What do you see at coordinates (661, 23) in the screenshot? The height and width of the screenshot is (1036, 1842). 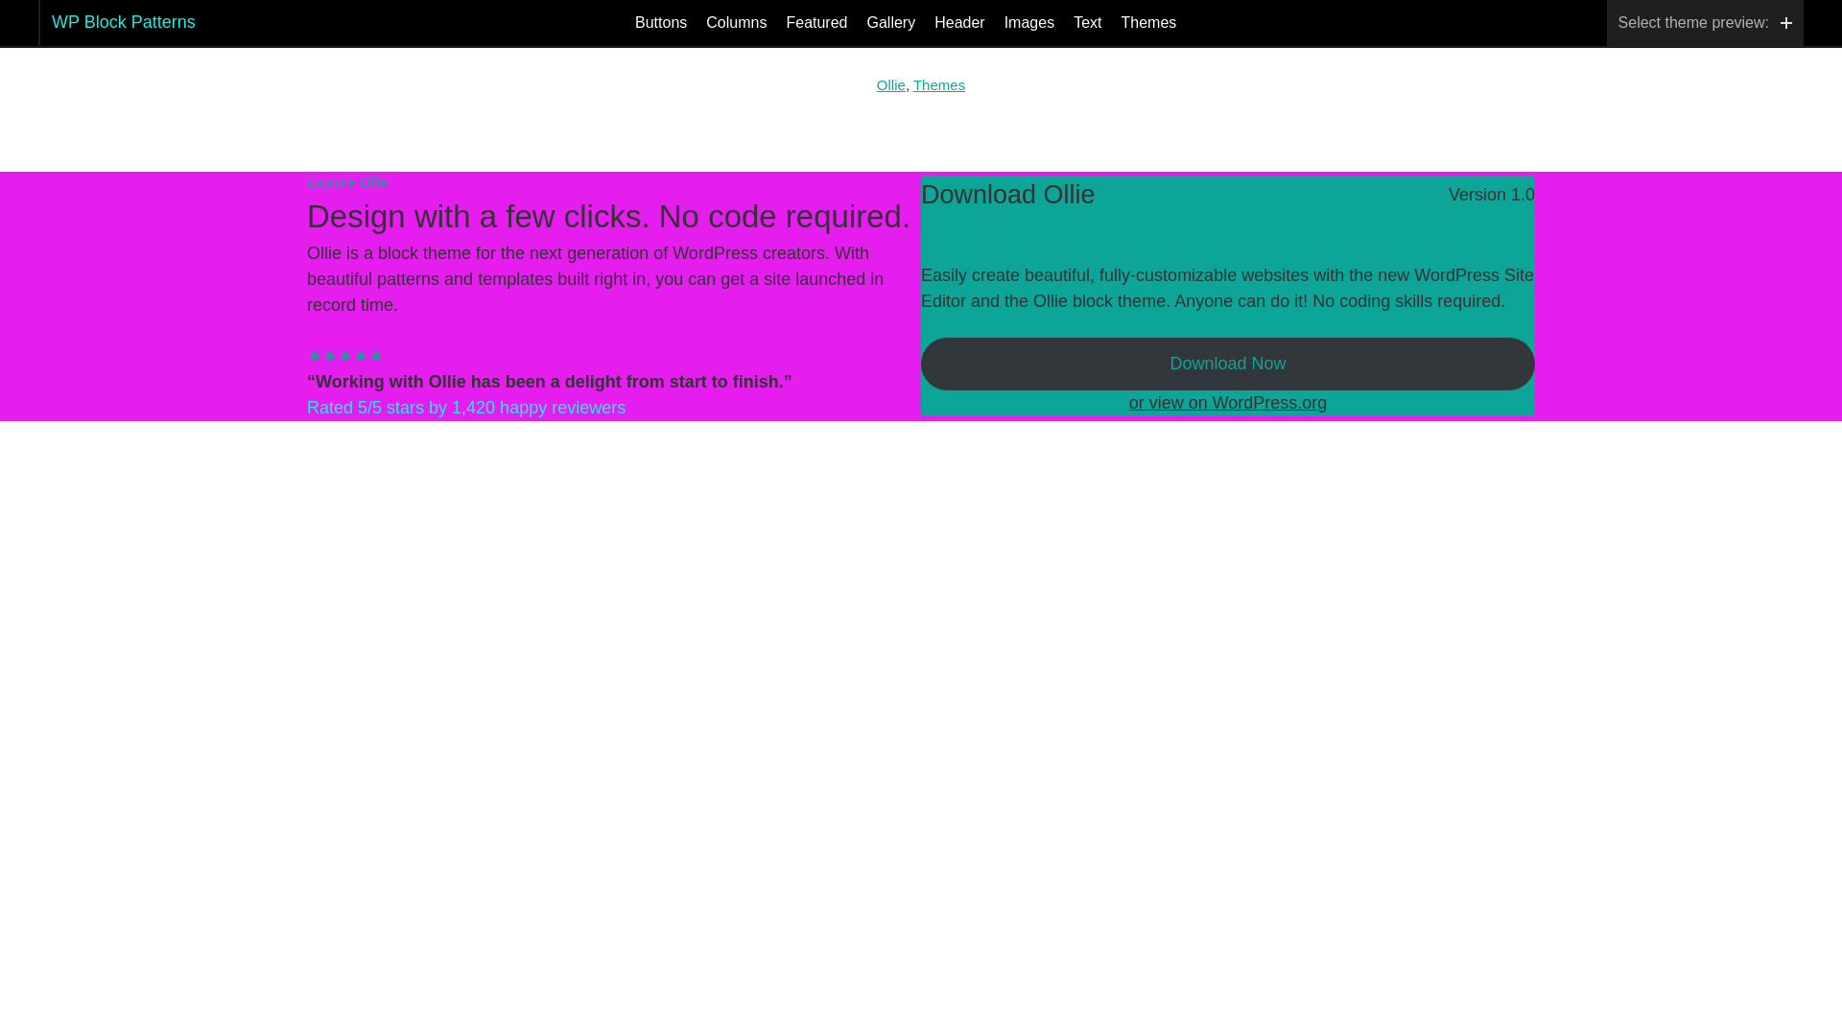 I see `Buttons` at bounding box center [661, 23].